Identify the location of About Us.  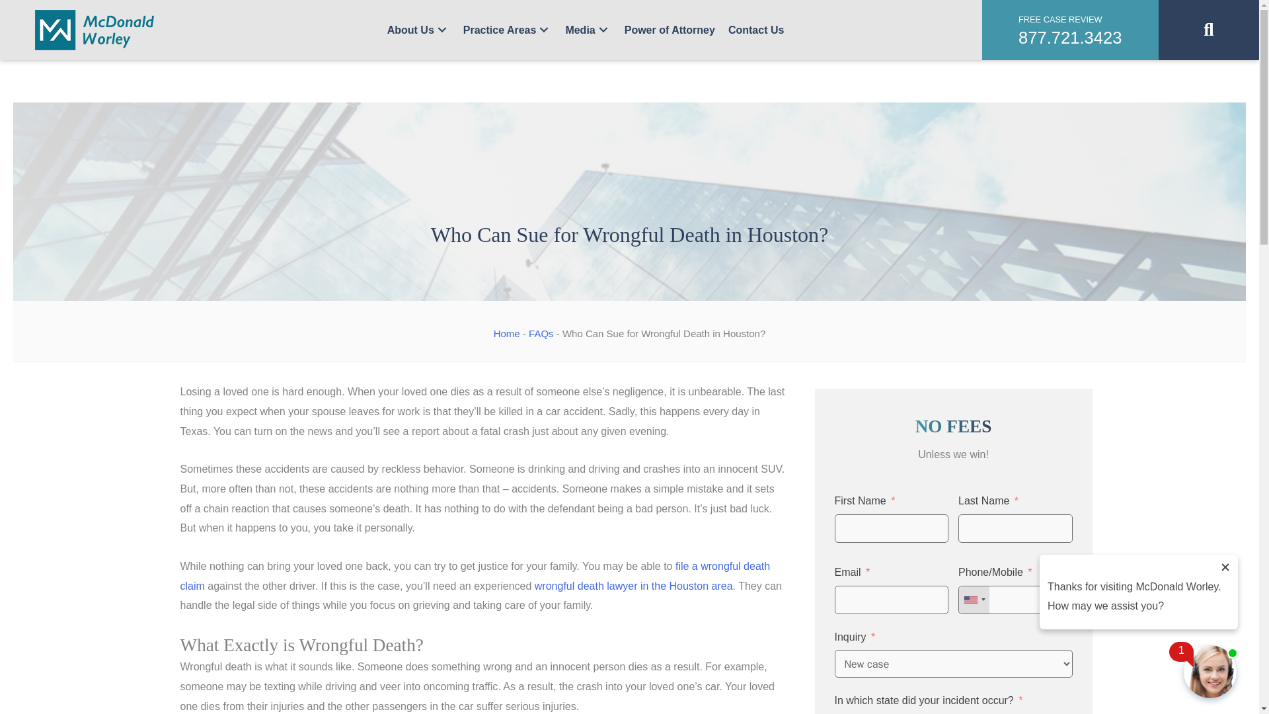
(419, 30).